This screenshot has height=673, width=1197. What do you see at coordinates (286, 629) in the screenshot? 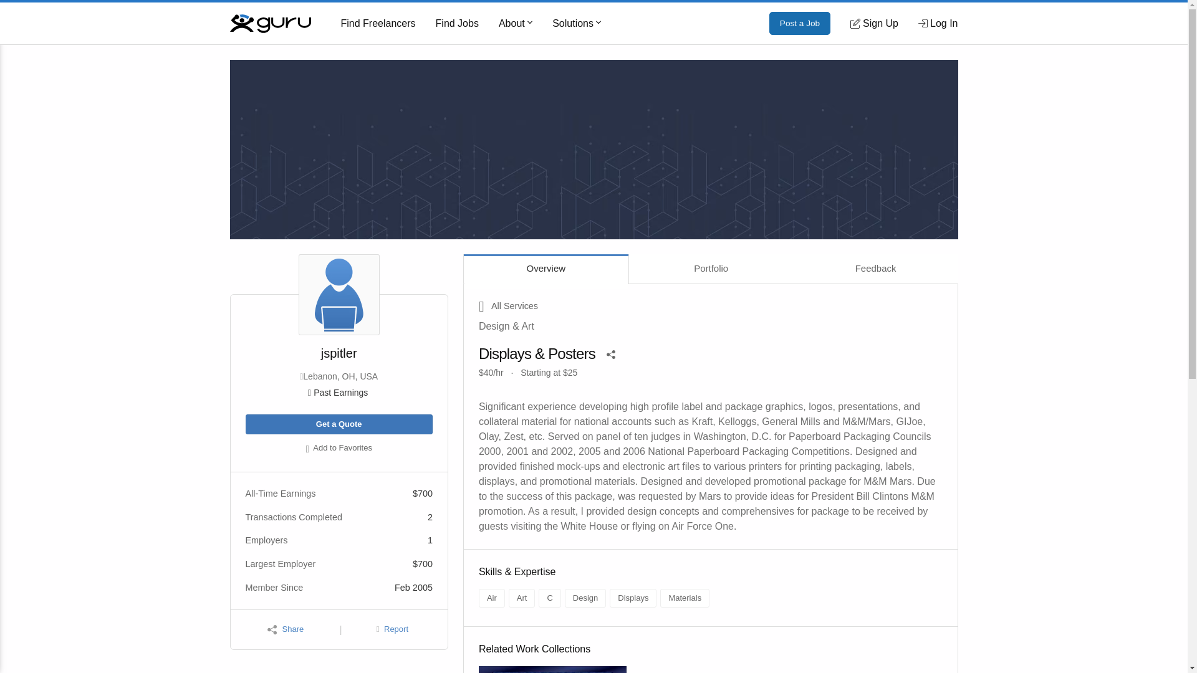
I see `Share` at bounding box center [286, 629].